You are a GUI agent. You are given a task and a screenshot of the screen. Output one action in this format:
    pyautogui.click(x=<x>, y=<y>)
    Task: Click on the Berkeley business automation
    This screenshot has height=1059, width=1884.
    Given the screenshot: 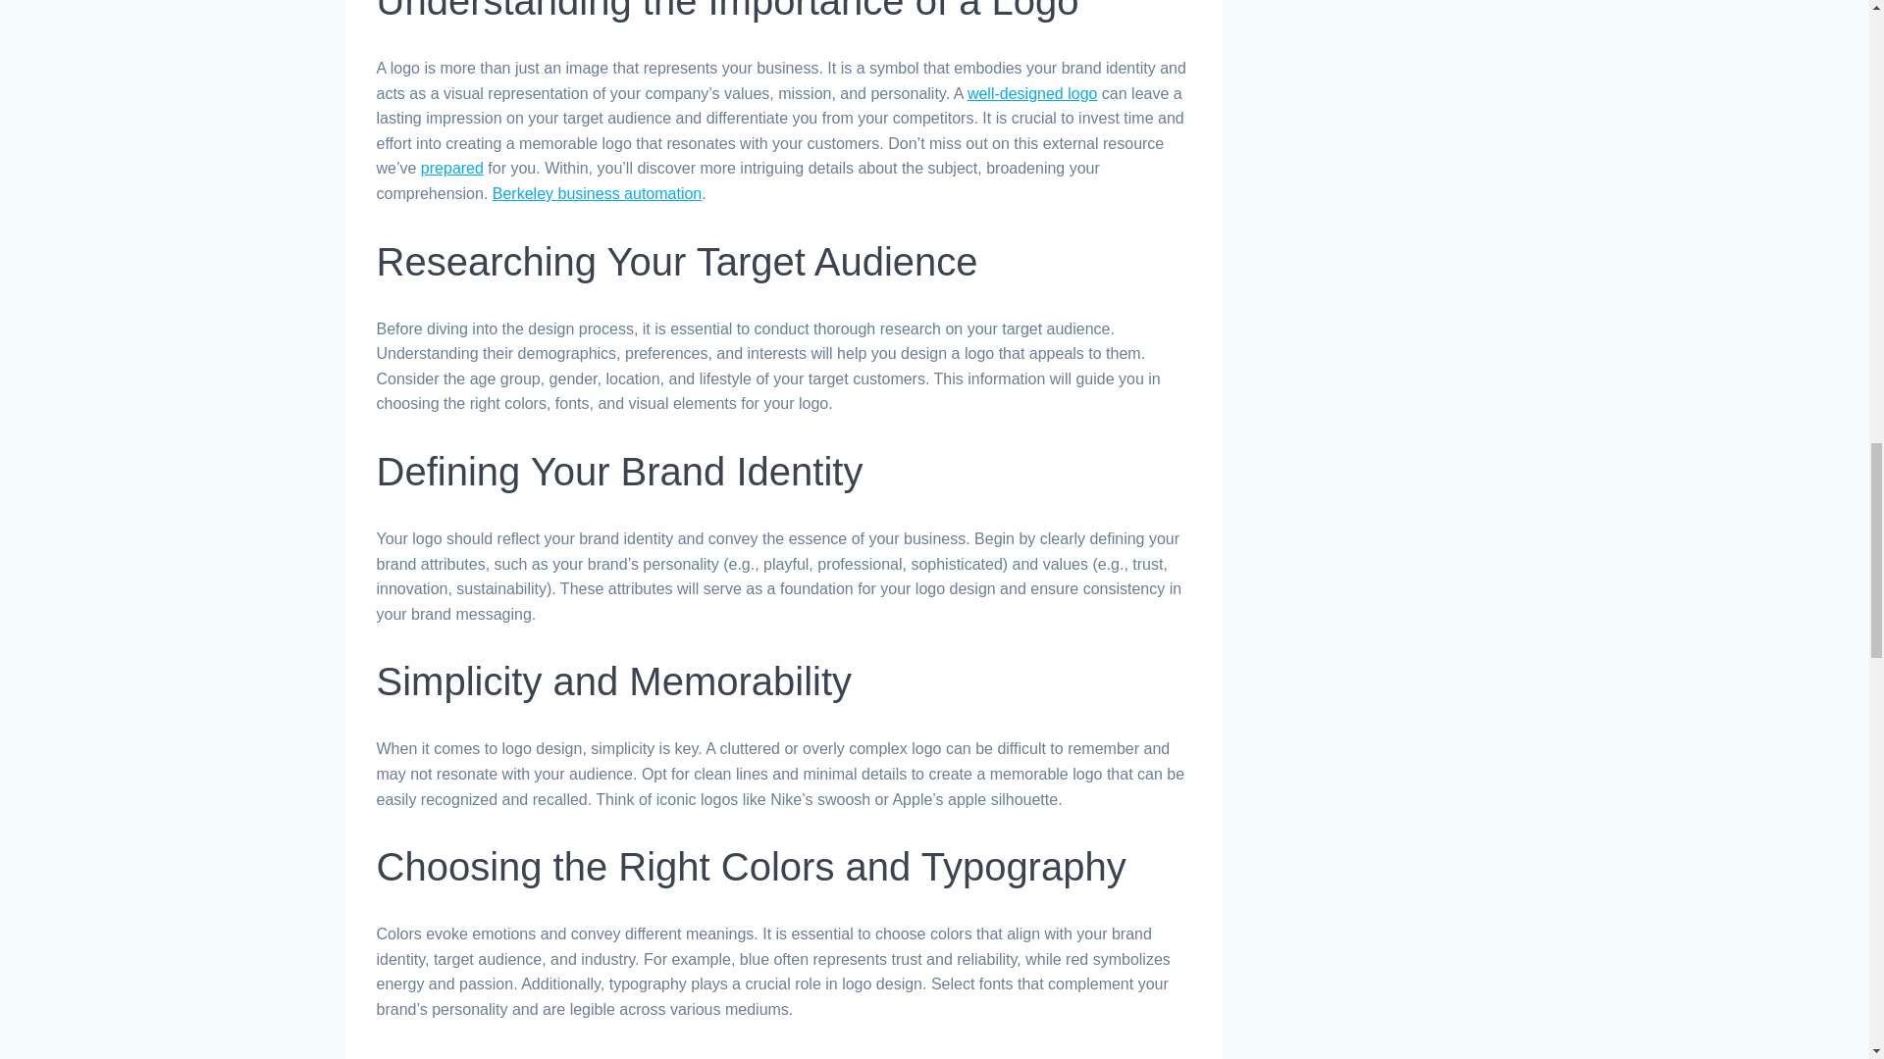 What is the action you would take?
    pyautogui.click(x=597, y=194)
    